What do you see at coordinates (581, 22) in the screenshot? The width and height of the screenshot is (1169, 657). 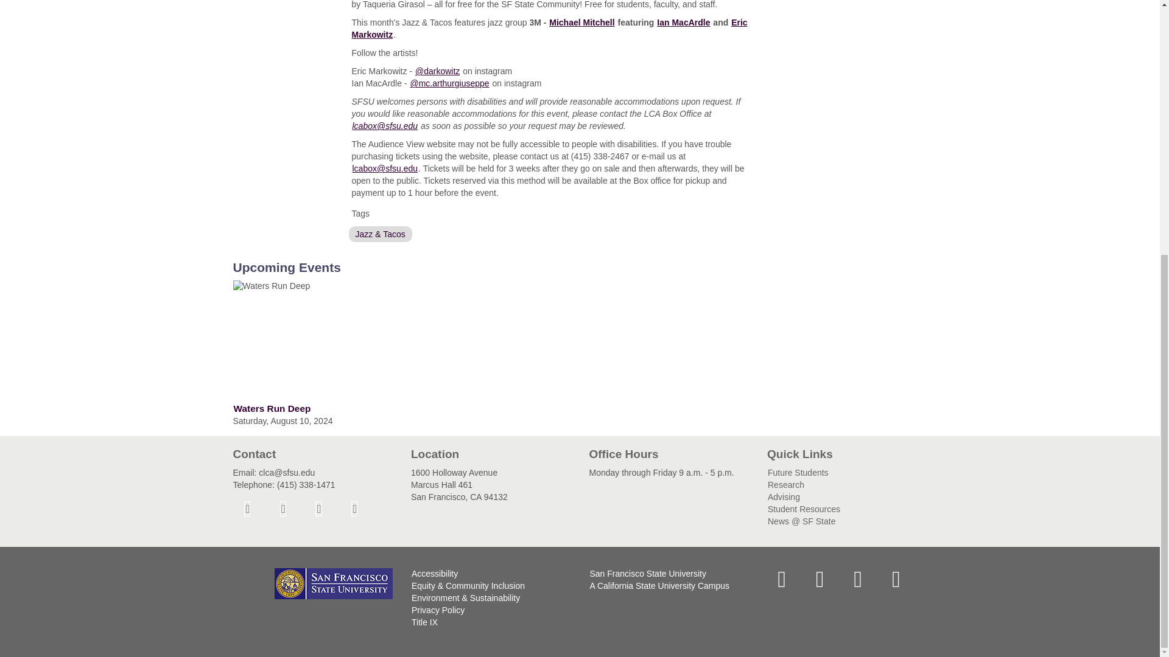 I see `Michael Mitchell` at bounding box center [581, 22].